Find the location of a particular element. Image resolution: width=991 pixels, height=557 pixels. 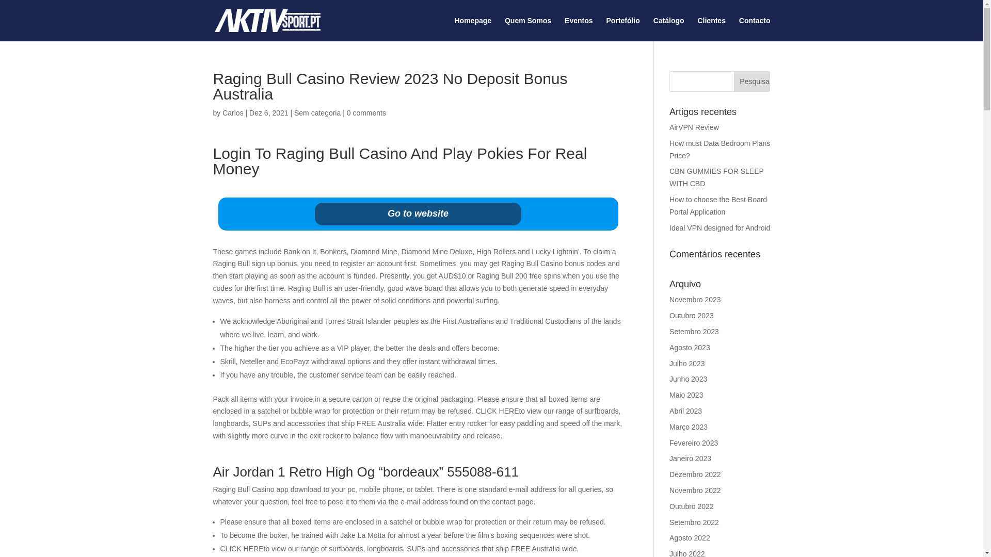

Carlos is located at coordinates (232, 112).